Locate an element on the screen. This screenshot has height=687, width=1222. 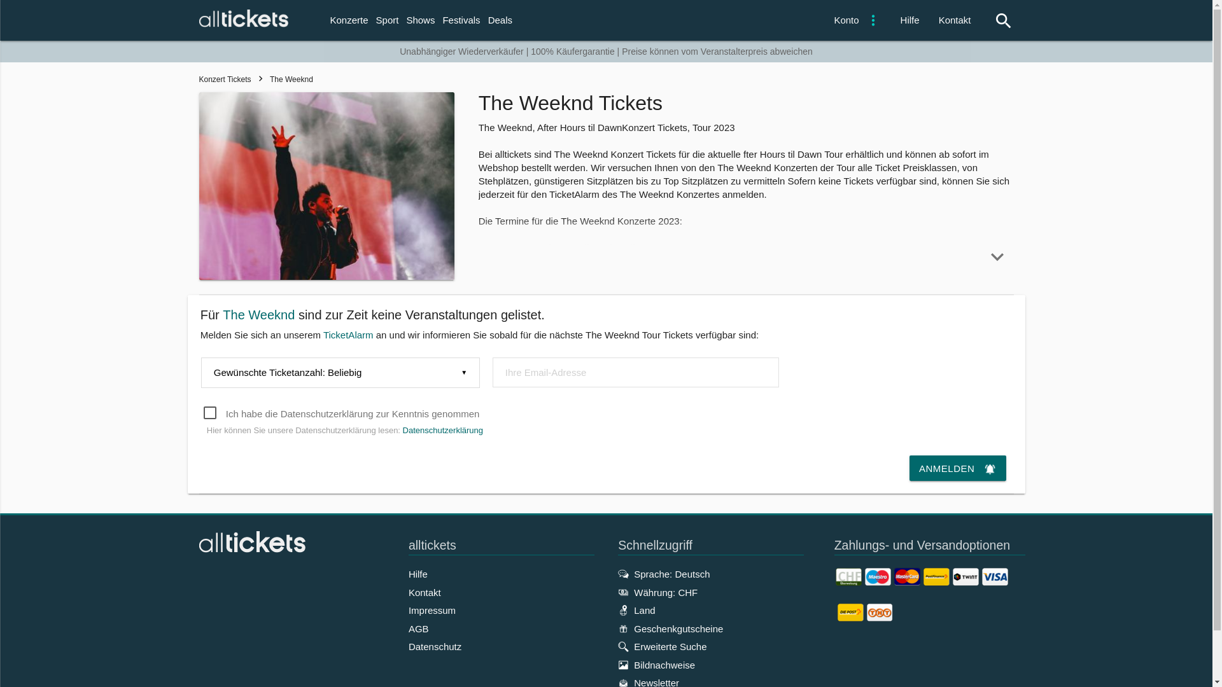
ANMELDEN
notifications_active is located at coordinates (958, 468).